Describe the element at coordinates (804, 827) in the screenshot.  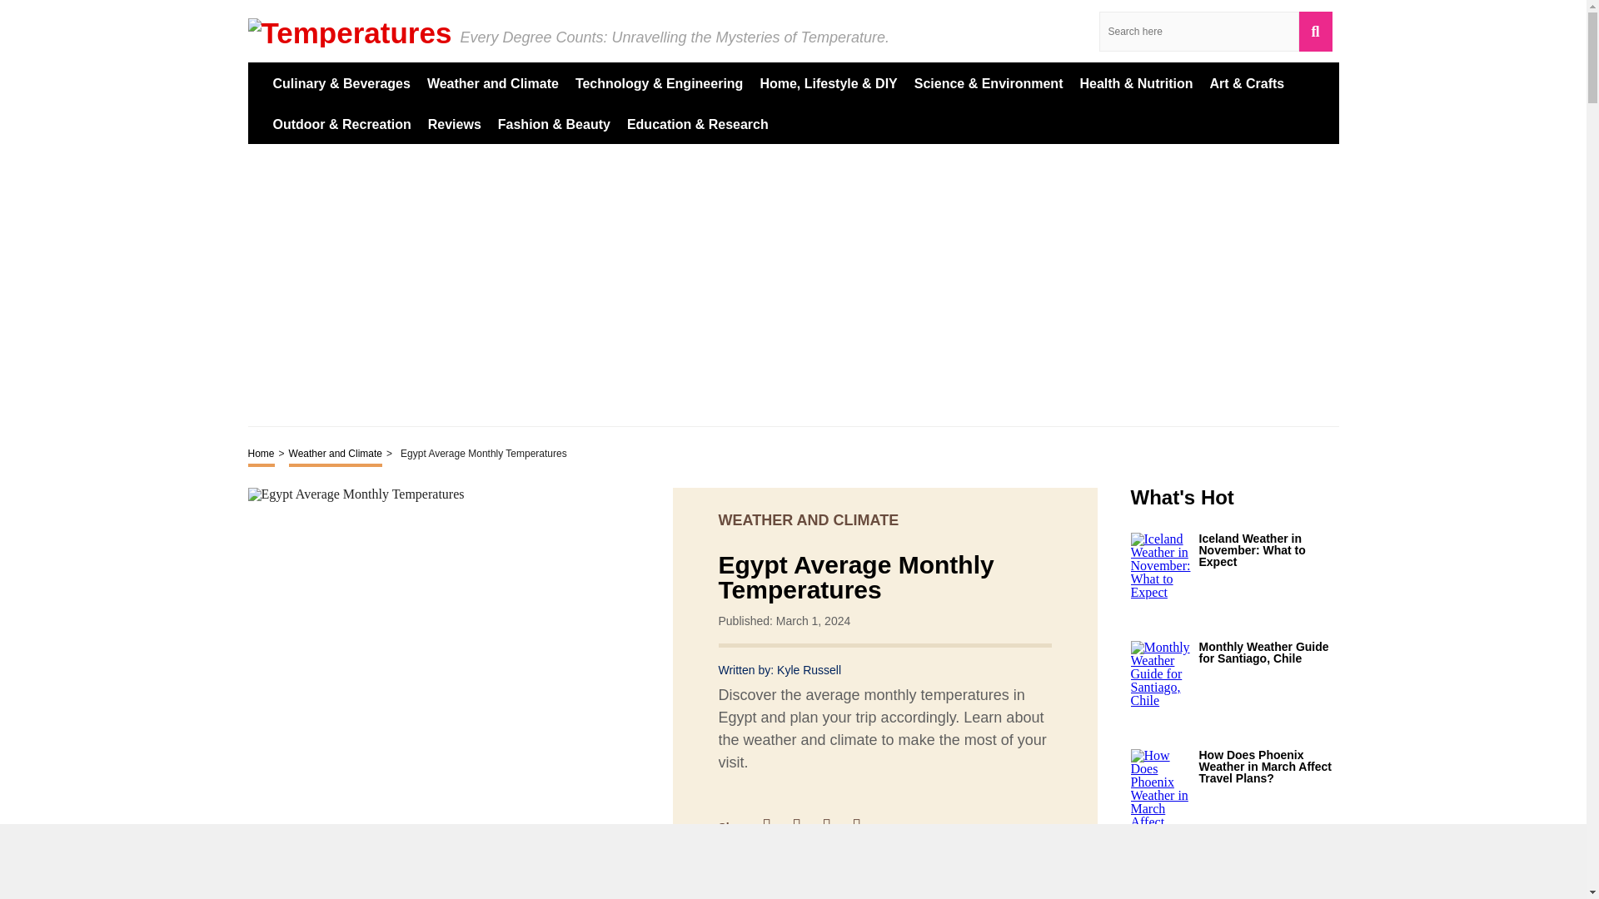
I see `Share on Twitter` at that location.